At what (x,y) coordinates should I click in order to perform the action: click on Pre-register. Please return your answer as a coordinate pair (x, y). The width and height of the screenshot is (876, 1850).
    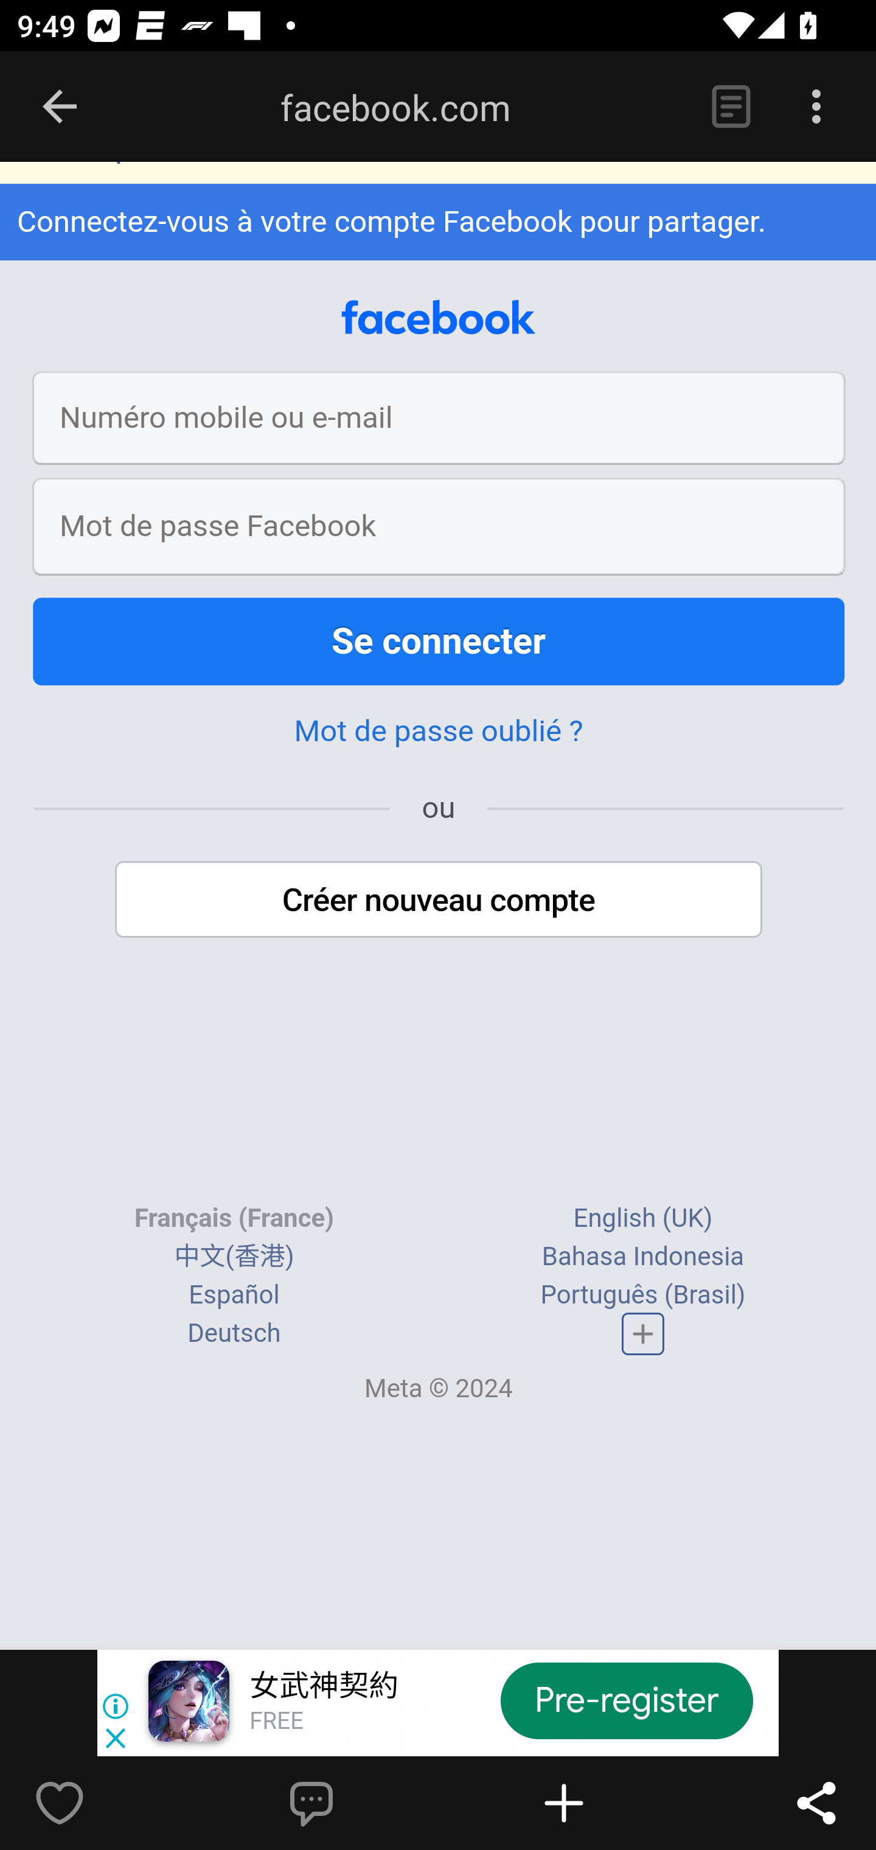
    Looking at the image, I should click on (626, 1700).